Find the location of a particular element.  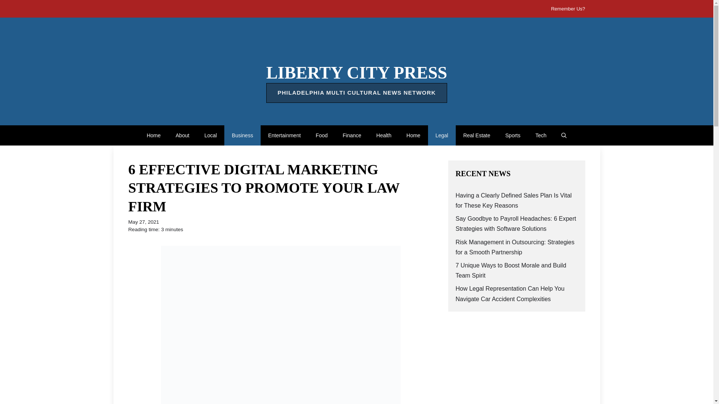

Home is located at coordinates (154, 135).